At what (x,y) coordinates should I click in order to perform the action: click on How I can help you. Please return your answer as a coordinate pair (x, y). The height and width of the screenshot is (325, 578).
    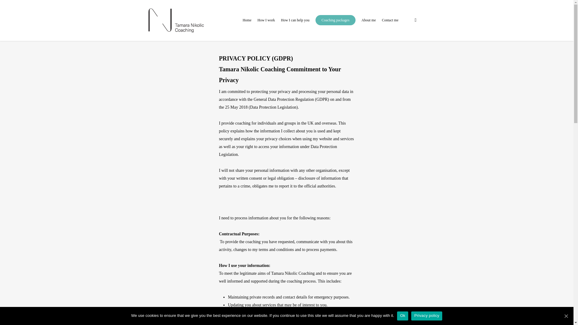
    Looking at the image, I should click on (295, 24).